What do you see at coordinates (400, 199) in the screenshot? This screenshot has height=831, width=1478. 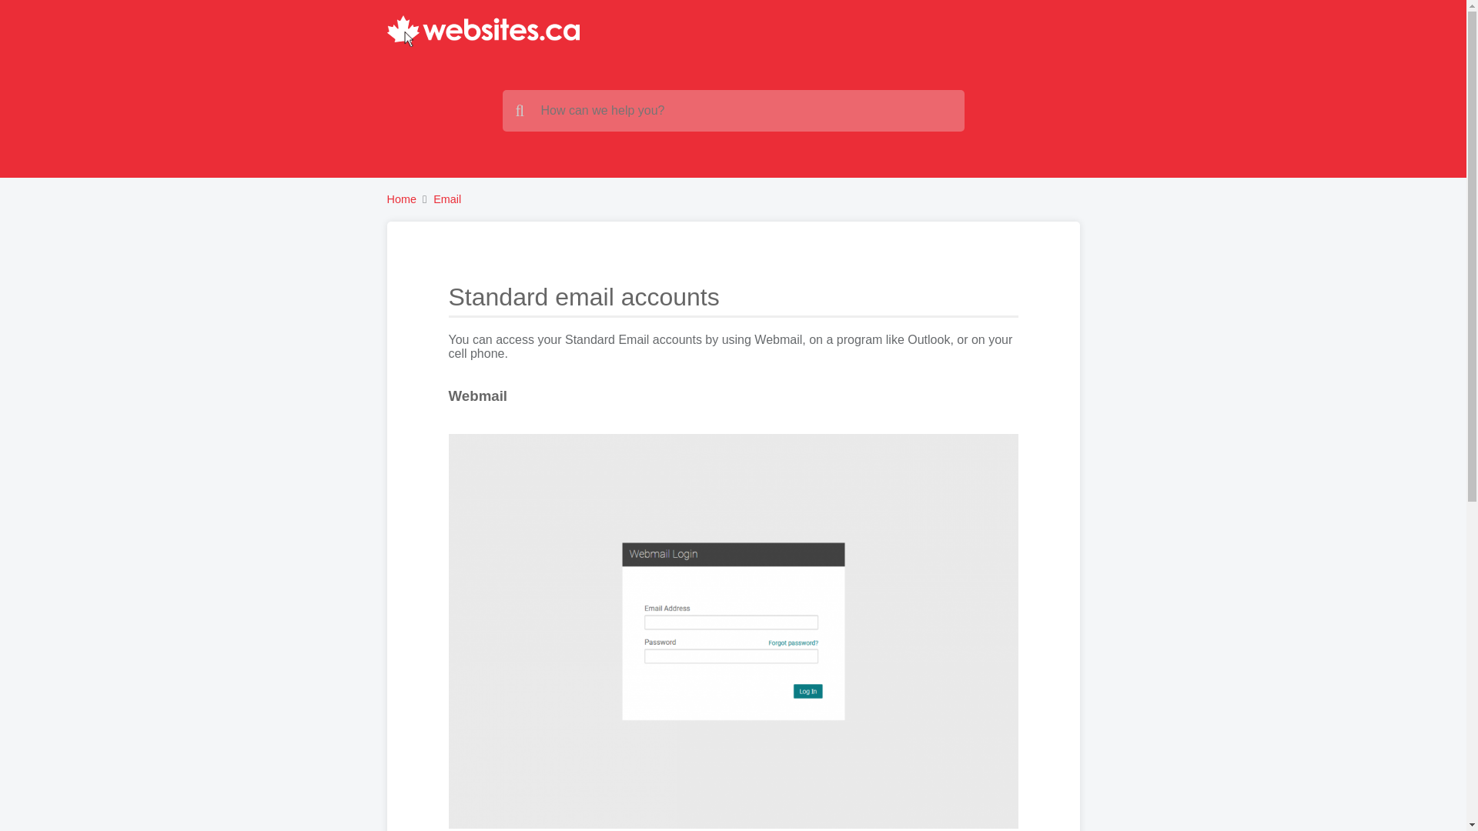 I see `Home` at bounding box center [400, 199].